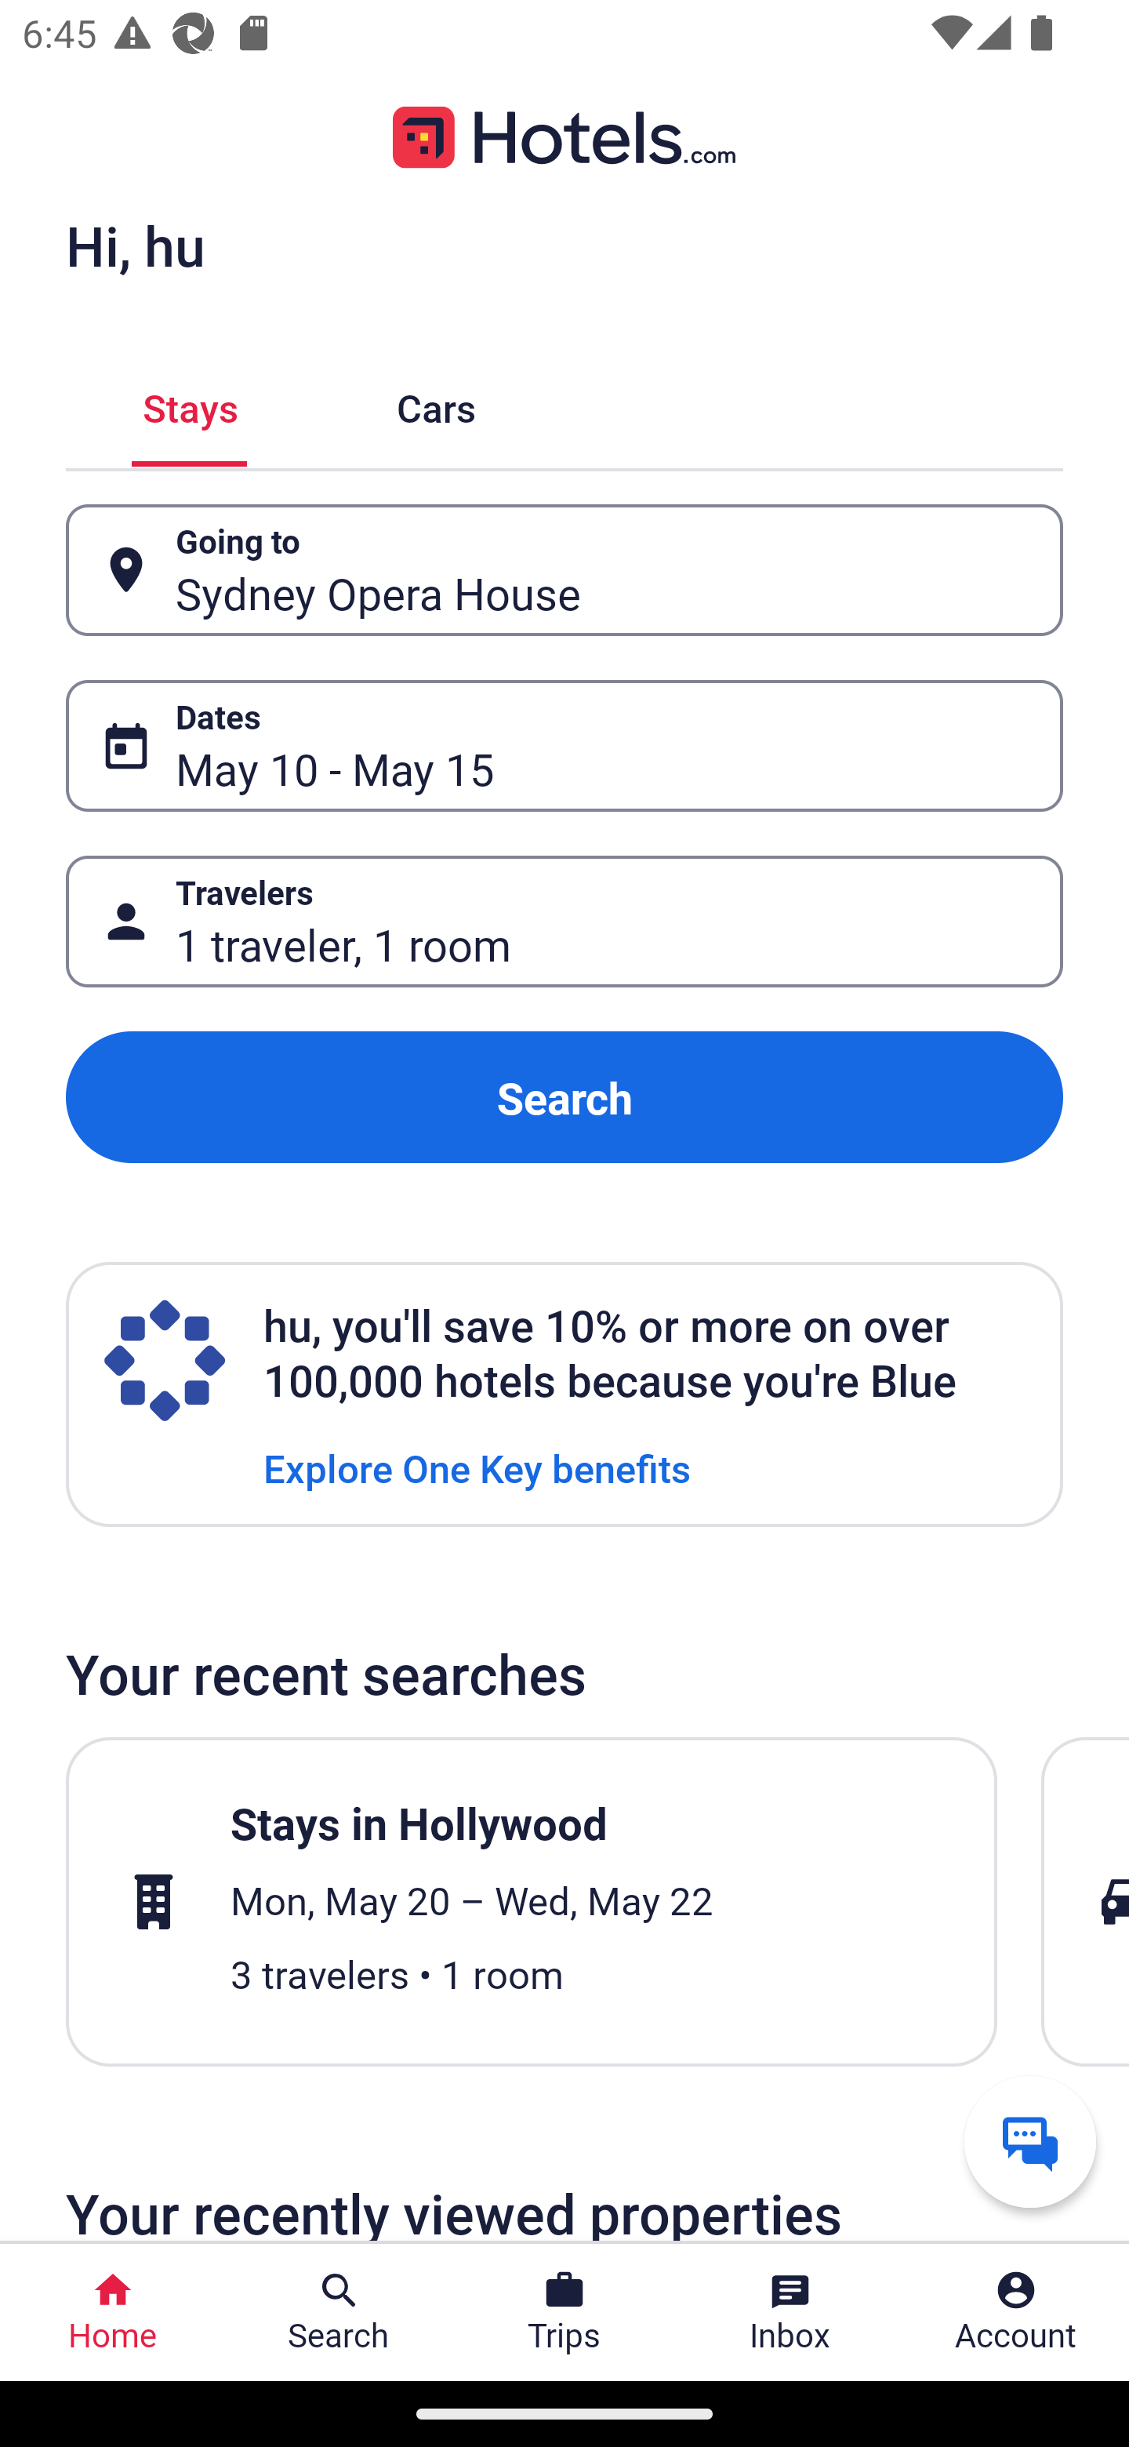  Describe the element at coordinates (564, 922) in the screenshot. I see `Travelers Button 1 traveler, 1 room` at that location.